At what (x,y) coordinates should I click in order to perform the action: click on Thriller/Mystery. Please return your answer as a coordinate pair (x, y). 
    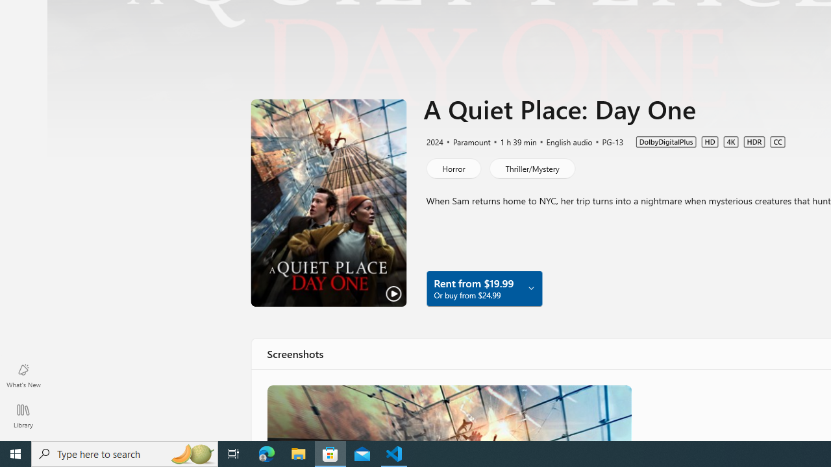
    Looking at the image, I should click on (531, 168).